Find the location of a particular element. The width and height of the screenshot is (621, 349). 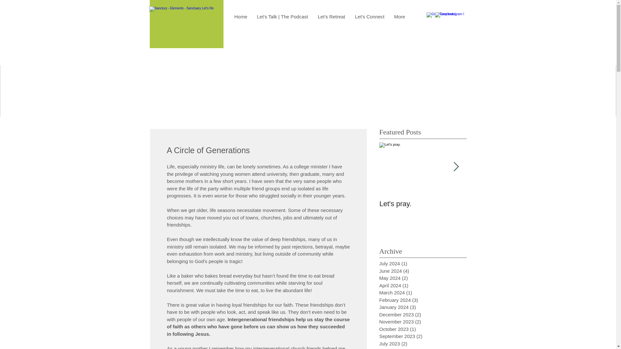

Let's Retreat is located at coordinates (331, 16).